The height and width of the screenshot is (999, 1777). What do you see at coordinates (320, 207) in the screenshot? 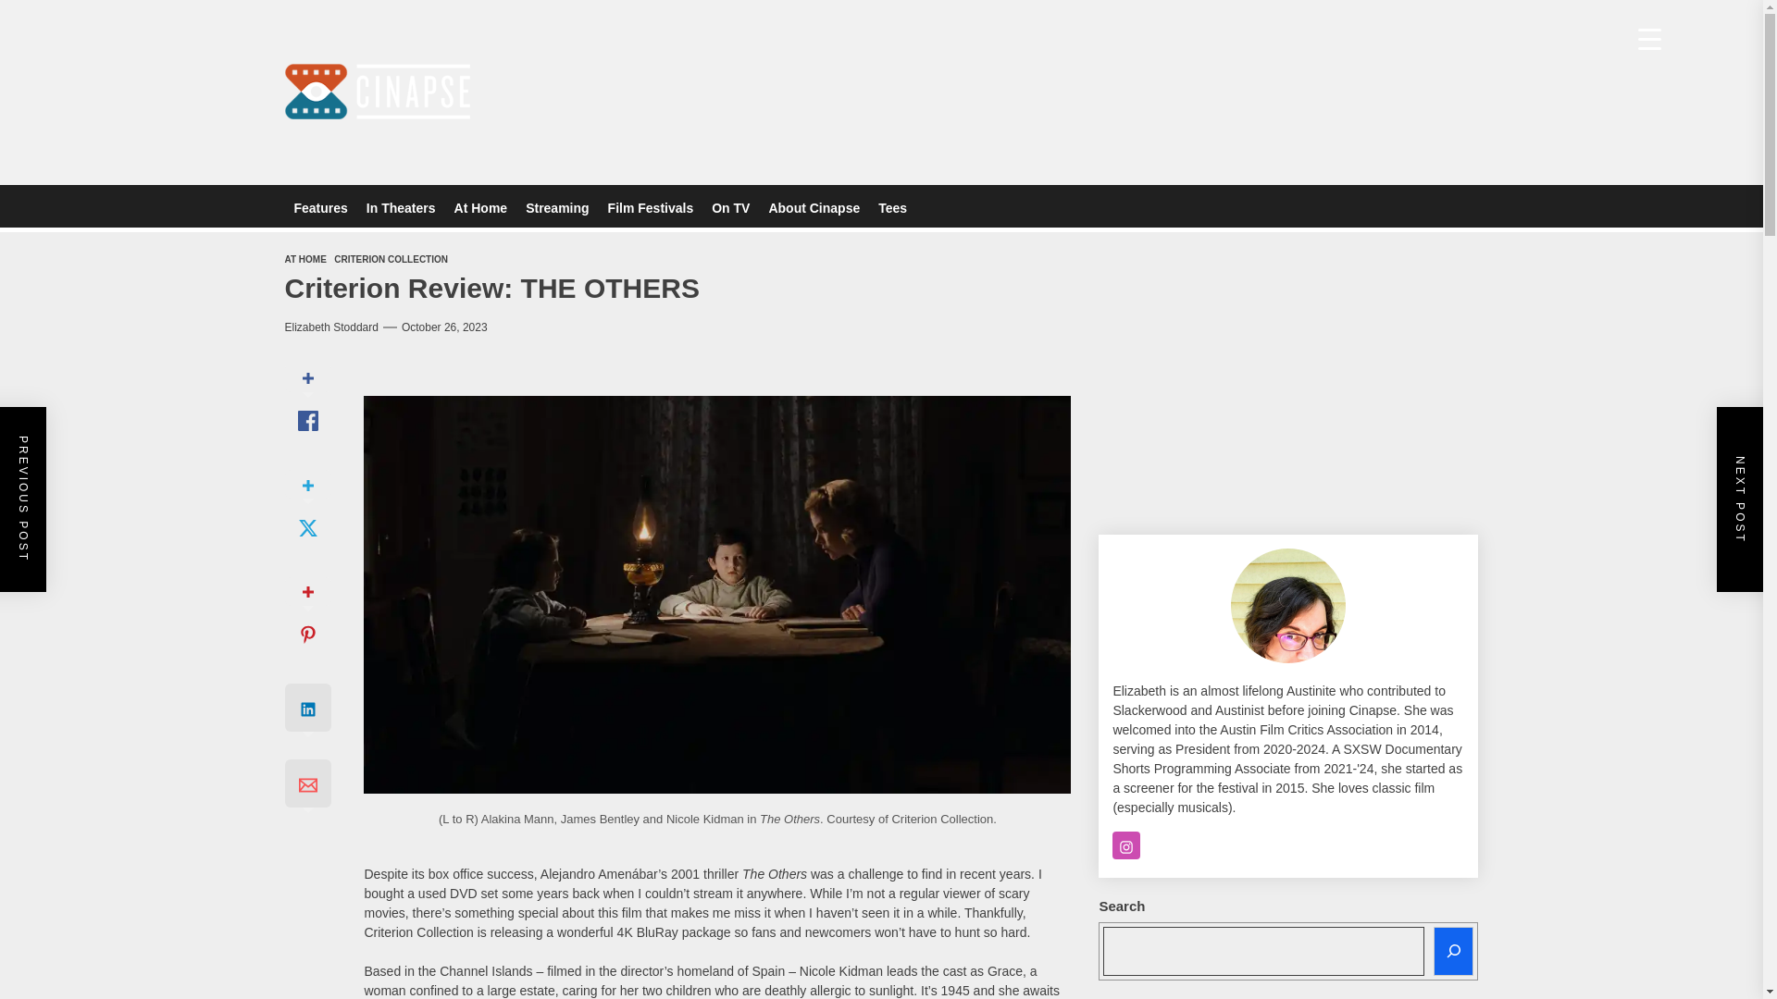
I see `Features` at bounding box center [320, 207].